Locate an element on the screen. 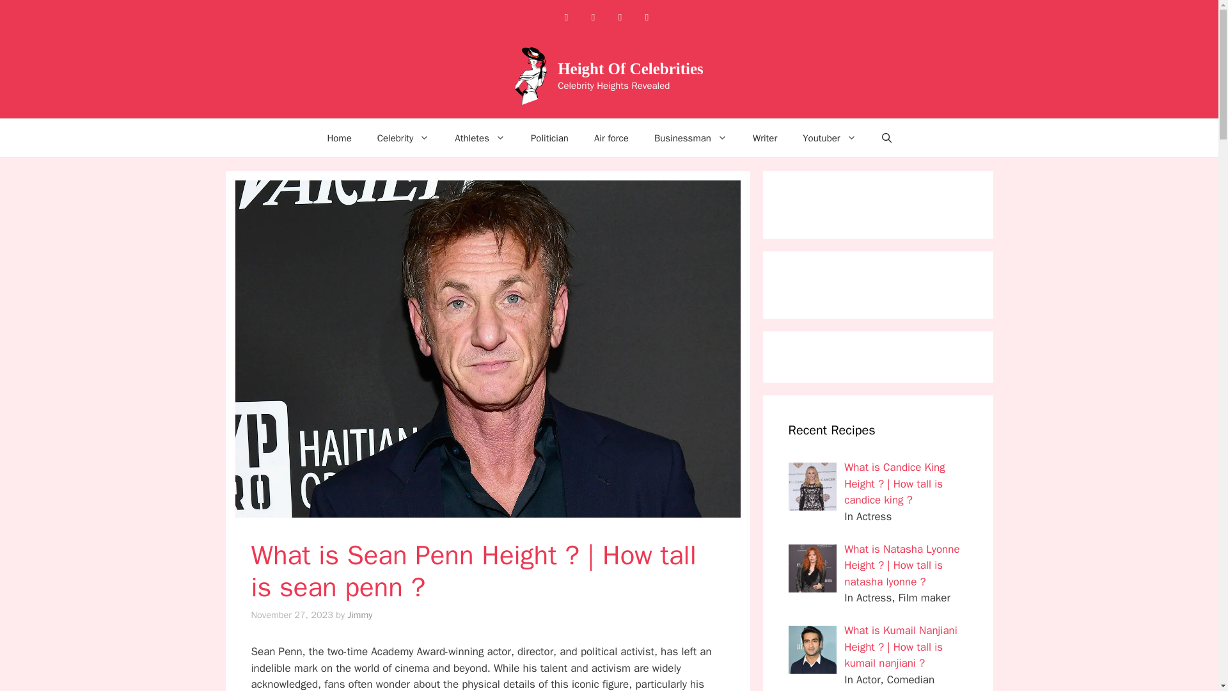  Home is located at coordinates (339, 138).